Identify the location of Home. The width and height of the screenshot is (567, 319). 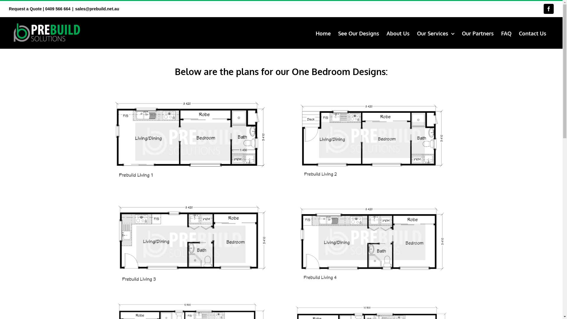
(323, 33).